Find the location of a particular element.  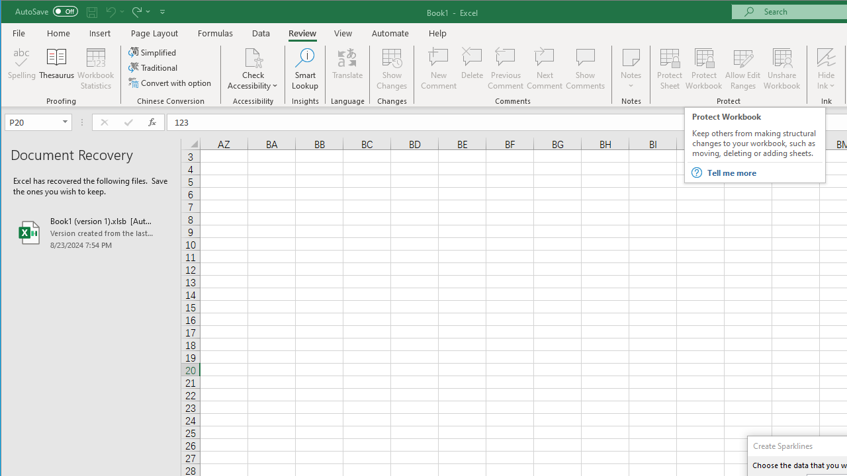

Notes is located at coordinates (631, 69).